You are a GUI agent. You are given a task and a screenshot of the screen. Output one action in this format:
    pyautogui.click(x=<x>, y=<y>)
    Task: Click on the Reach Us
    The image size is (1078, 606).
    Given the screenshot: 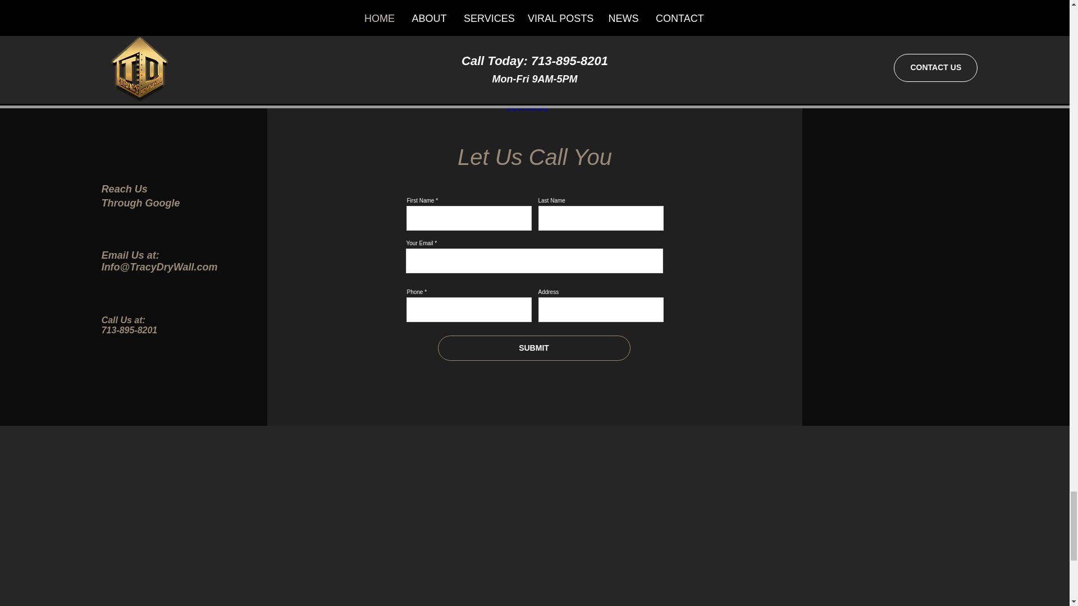 What is the action you would take?
    pyautogui.click(x=125, y=189)
    